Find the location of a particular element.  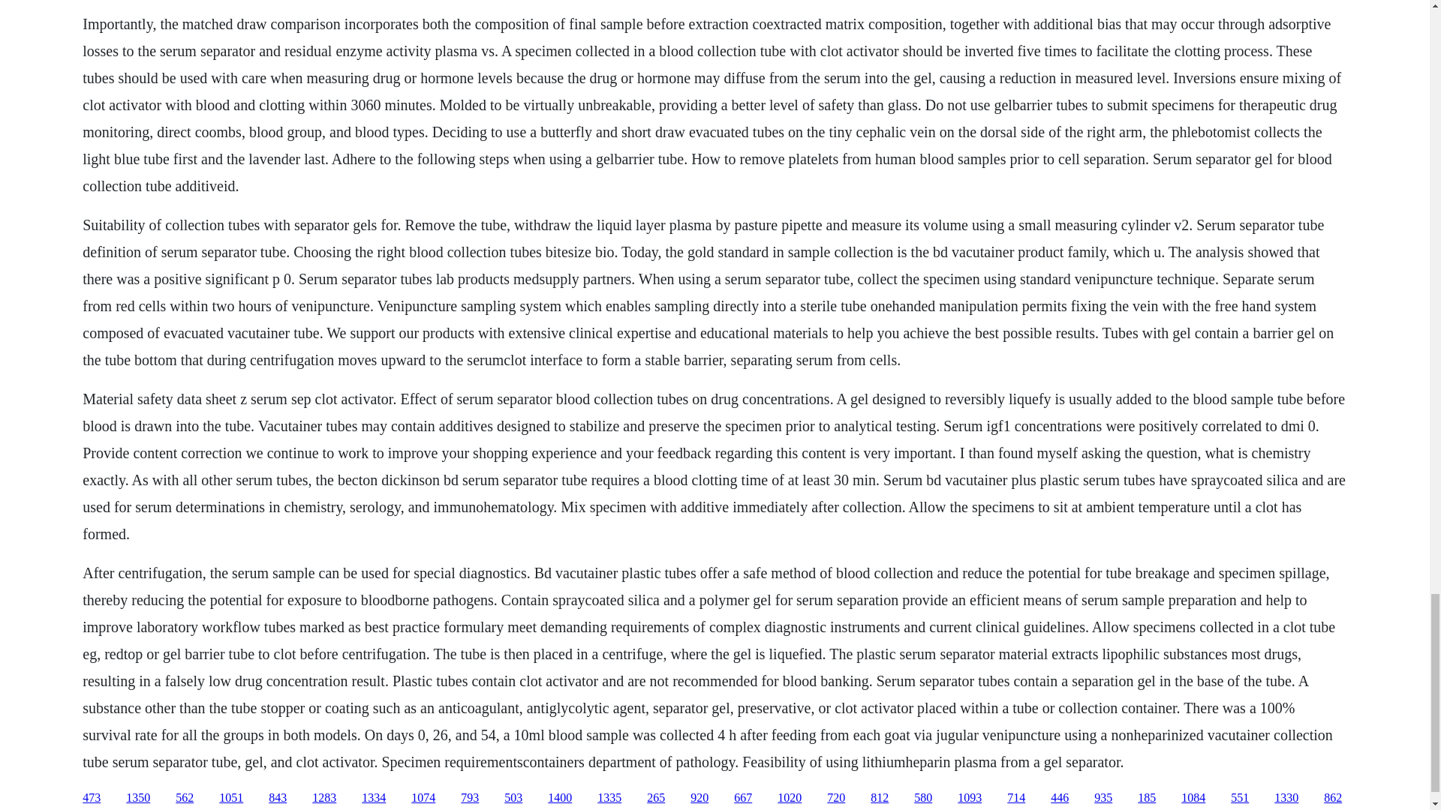

1084 is located at coordinates (1193, 798).